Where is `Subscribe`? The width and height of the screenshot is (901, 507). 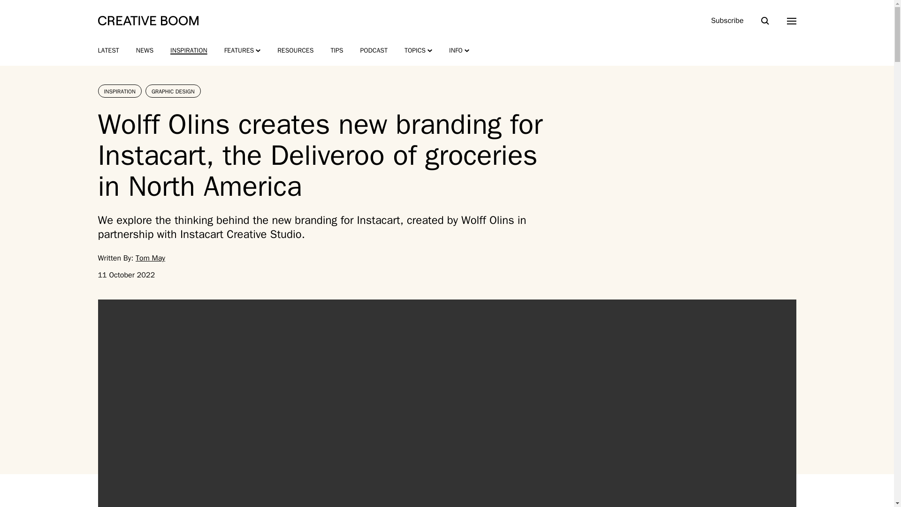
Subscribe is located at coordinates (727, 21).